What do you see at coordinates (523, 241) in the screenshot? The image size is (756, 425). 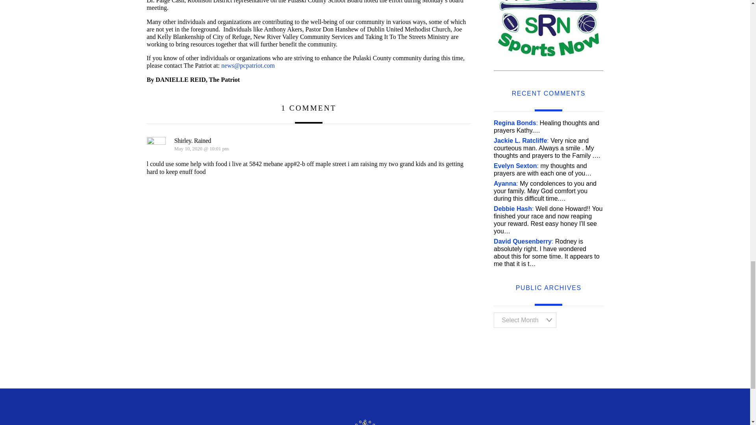 I see `David Quesenberry:` at bounding box center [523, 241].